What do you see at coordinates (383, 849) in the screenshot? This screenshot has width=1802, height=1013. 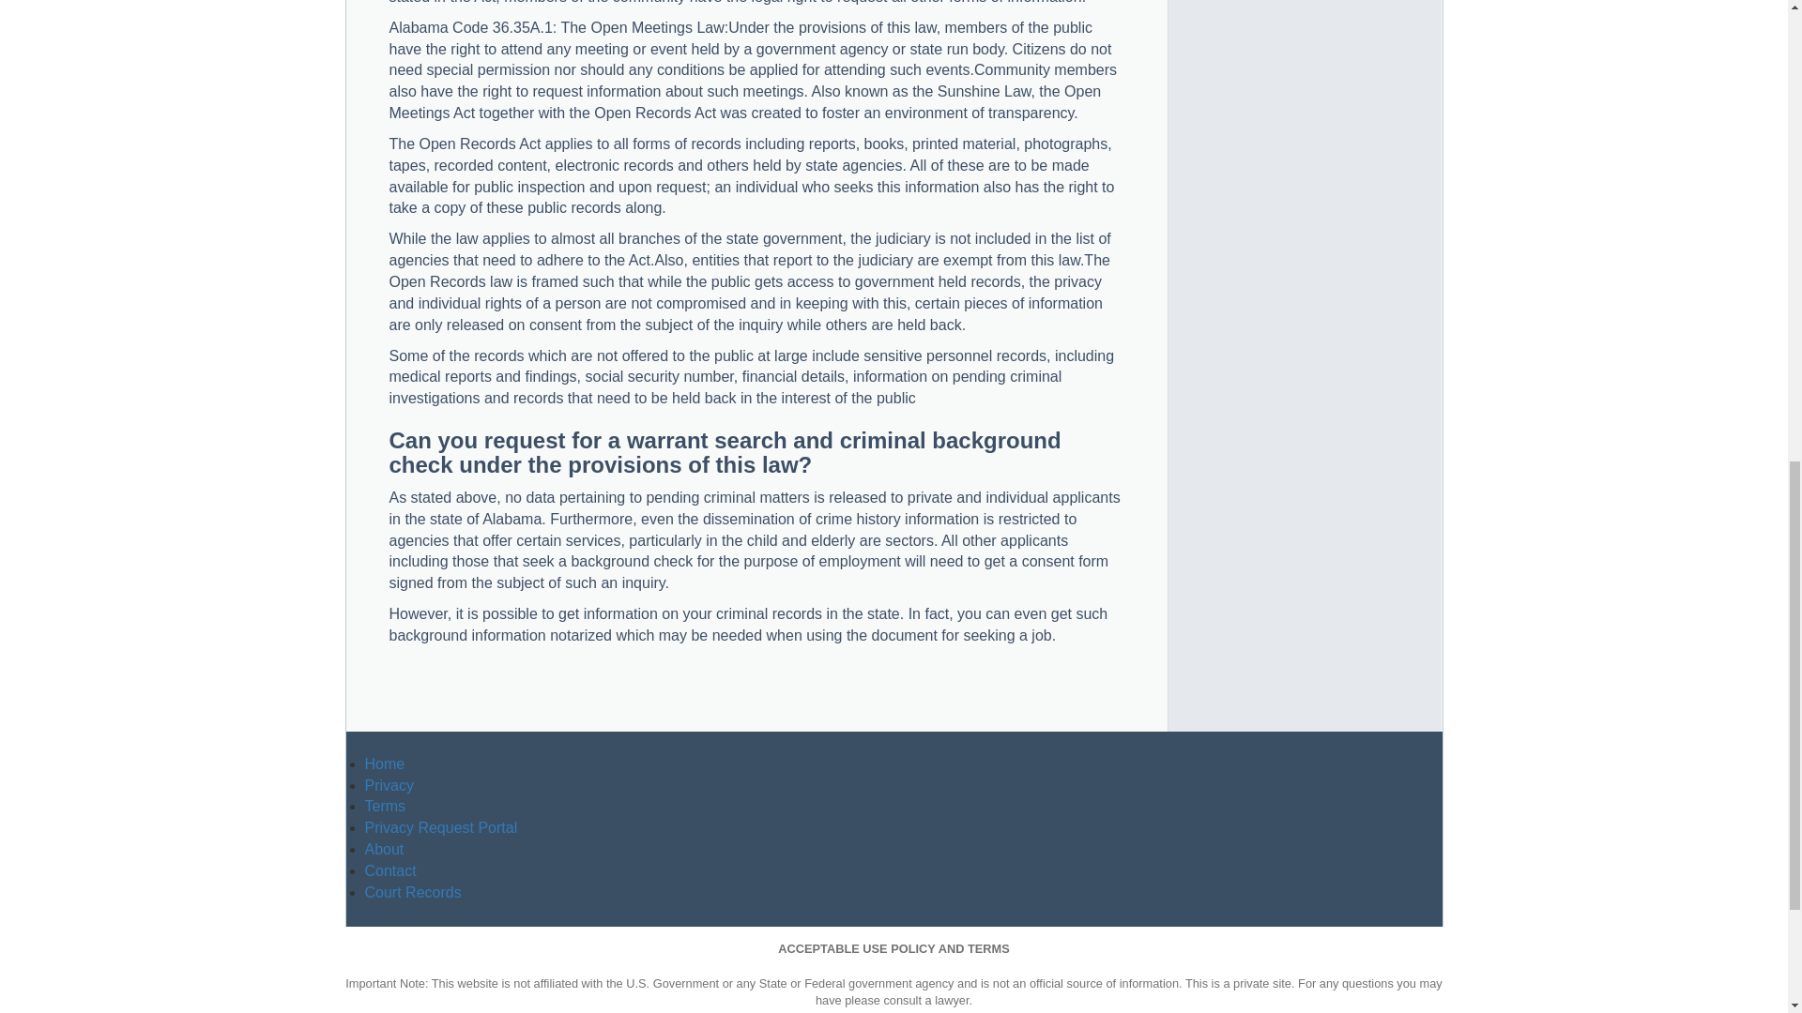 I see `About` at bounding box center [383, 849].